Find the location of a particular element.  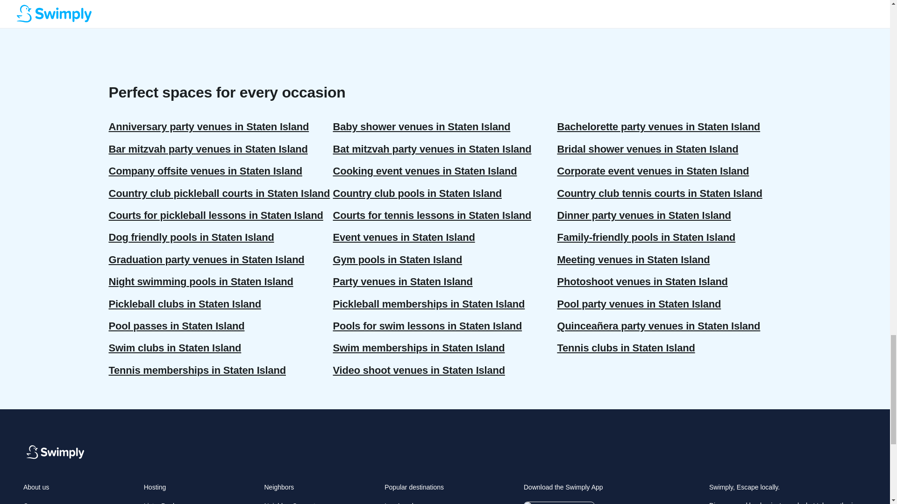

Los Angeles is located at coordinates (402, 503).